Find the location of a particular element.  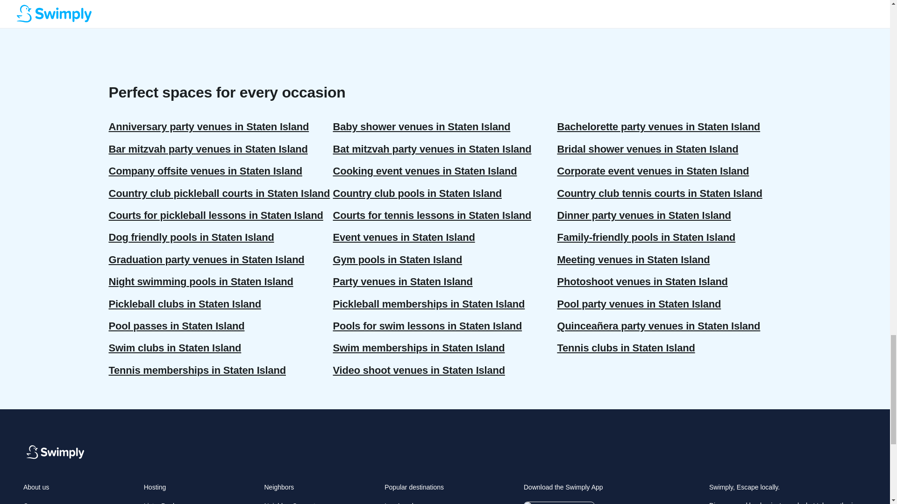

Los Angeles is located at coordinates (402, 503).